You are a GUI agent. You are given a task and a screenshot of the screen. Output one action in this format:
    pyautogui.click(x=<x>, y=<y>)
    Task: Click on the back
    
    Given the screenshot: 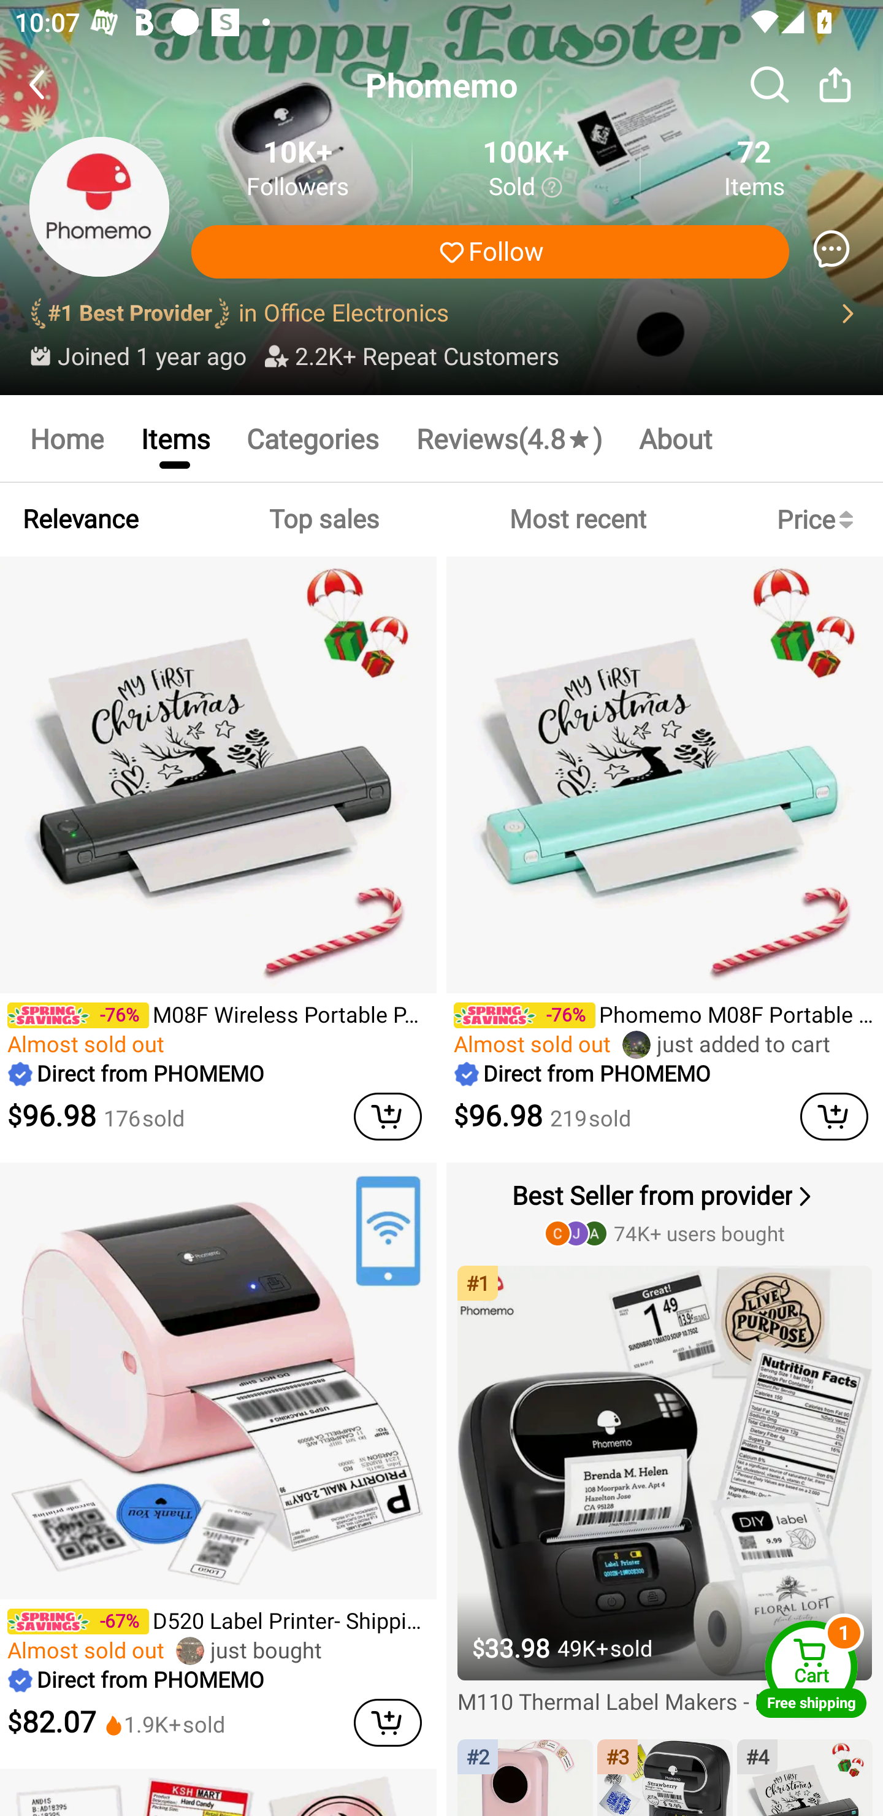 What is the action you would take?
    pyautogui.click(x=55, y=85)
    